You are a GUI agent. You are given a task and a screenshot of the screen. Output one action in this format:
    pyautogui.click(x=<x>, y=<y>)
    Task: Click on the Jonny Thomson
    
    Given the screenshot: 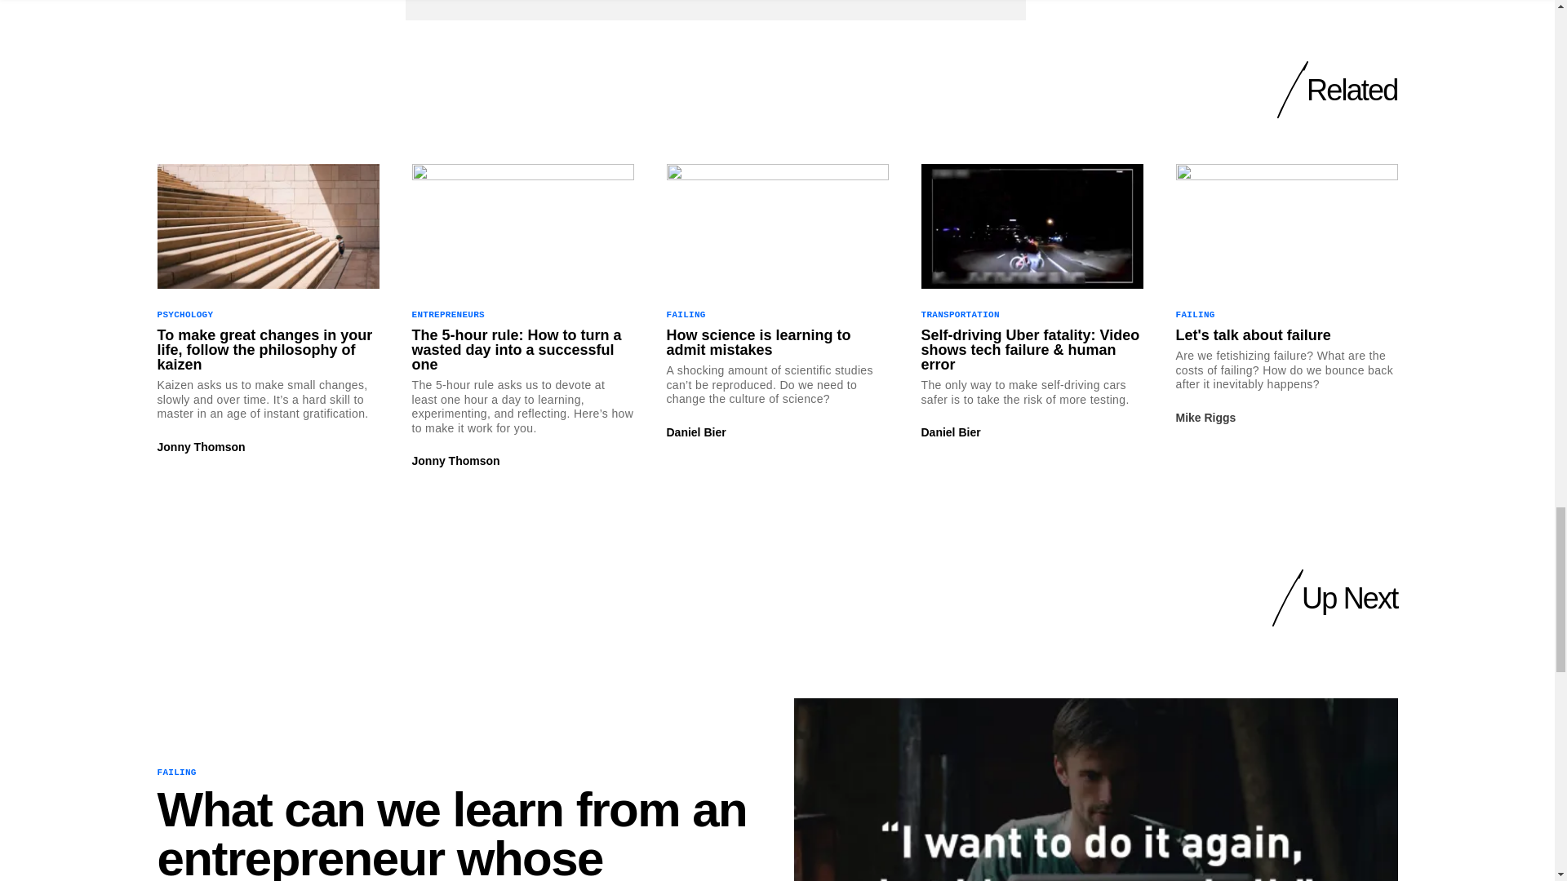 What is the action you would take?
    pyautogui.click(x=455, y=461)
    